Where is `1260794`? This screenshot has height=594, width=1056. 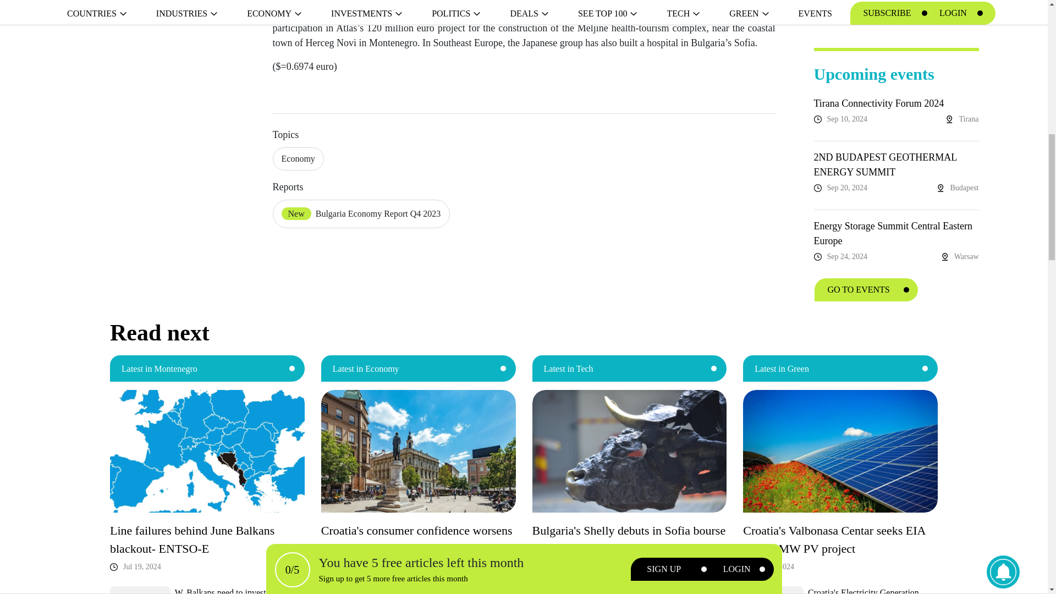 1260794 is located at coordinates (351, 590).